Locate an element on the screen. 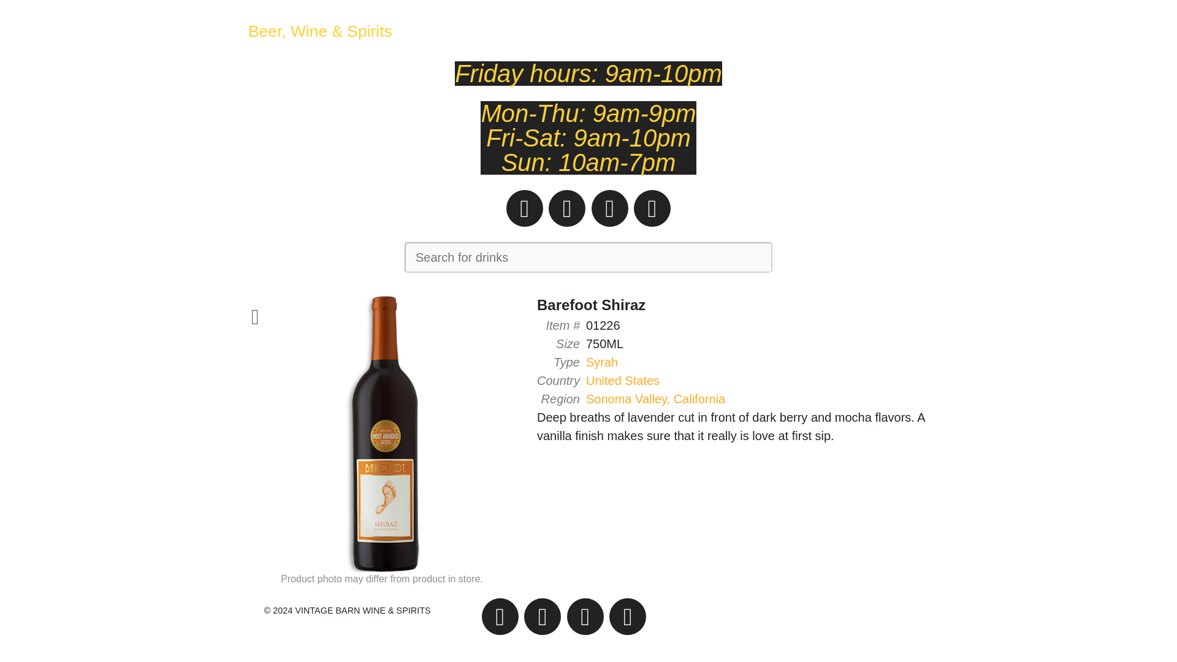 The width and height of the screenshot is (1177, 662). Facebook is located at coordinates (652, 208).